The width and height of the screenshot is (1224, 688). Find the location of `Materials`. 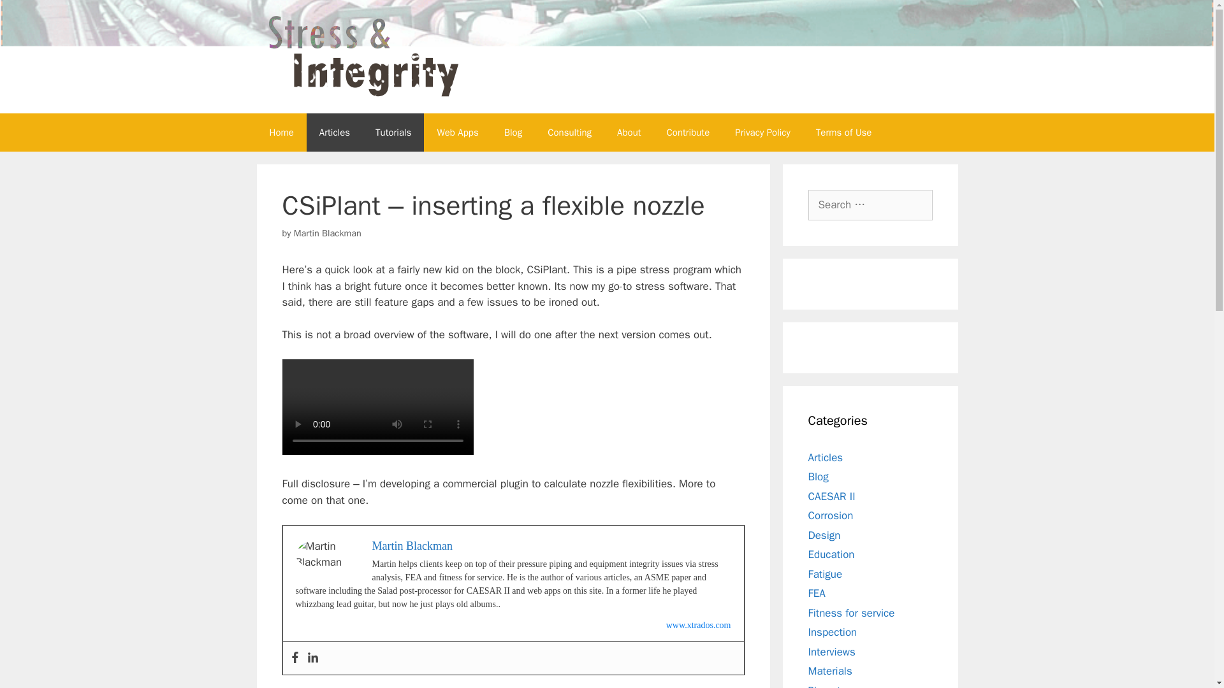

Materials is located at coordinates (830, 671).